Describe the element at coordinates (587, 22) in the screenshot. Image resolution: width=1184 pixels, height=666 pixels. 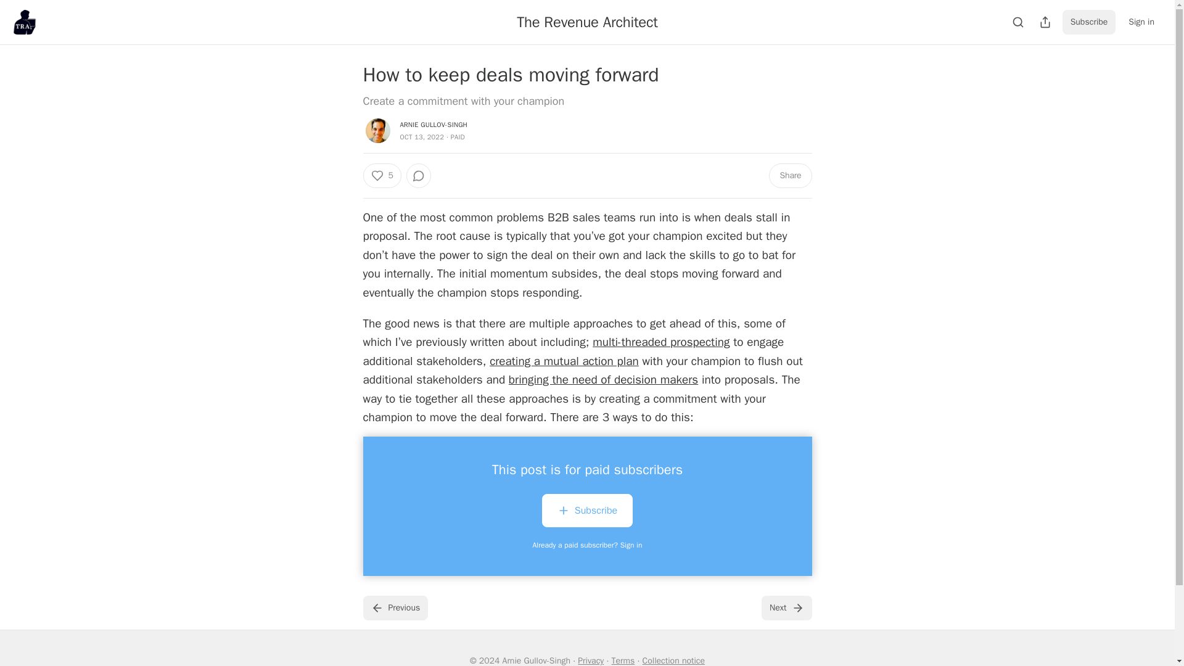
I see `The Revenue Architect` at that location.